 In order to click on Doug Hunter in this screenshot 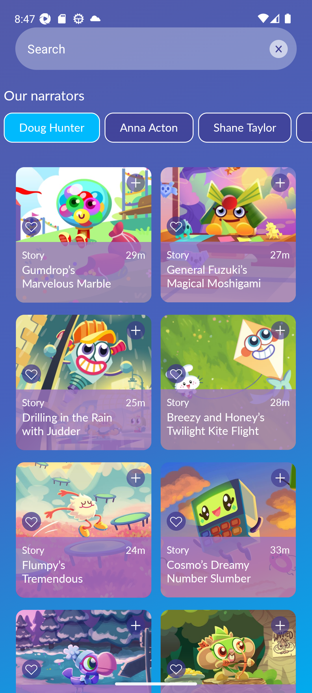, I will do `click(51, 127)`.